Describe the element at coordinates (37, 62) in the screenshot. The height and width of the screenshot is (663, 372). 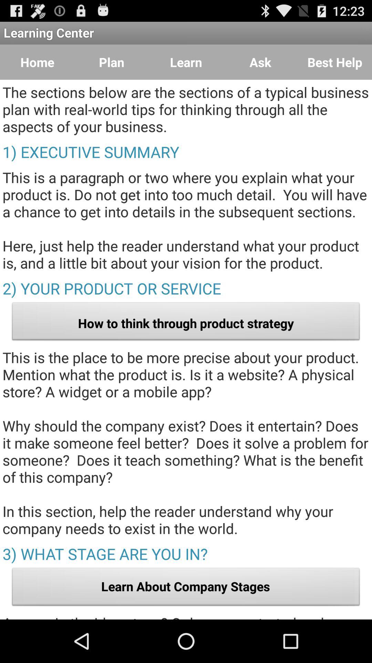
I see `tap the app below the learning center item` at that location.